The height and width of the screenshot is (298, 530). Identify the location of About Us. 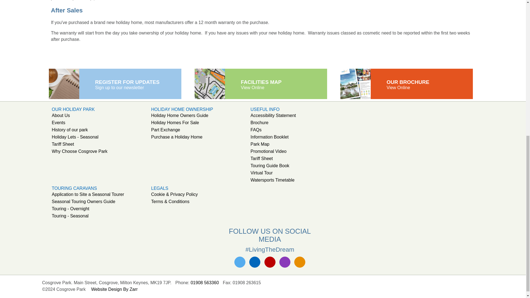
(61, 115).